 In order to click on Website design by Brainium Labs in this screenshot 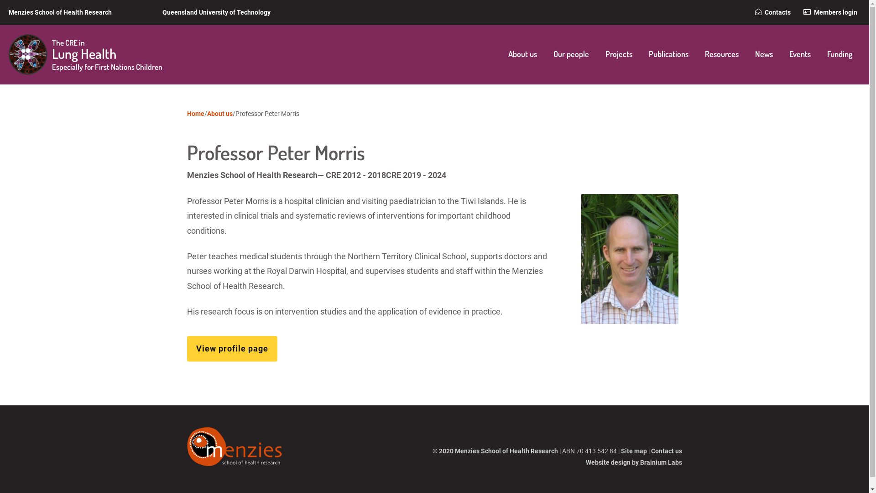, I will do `click(634, 462)`.